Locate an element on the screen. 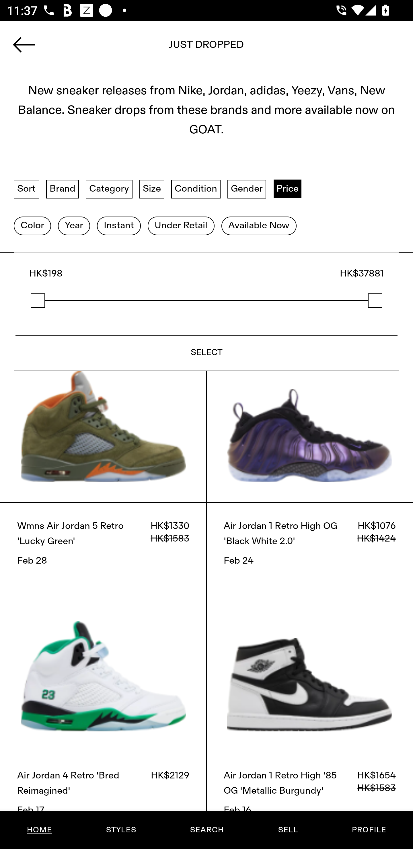 This screenshot has width=413, height=849. Available Now is located at coordinates (259, 225).